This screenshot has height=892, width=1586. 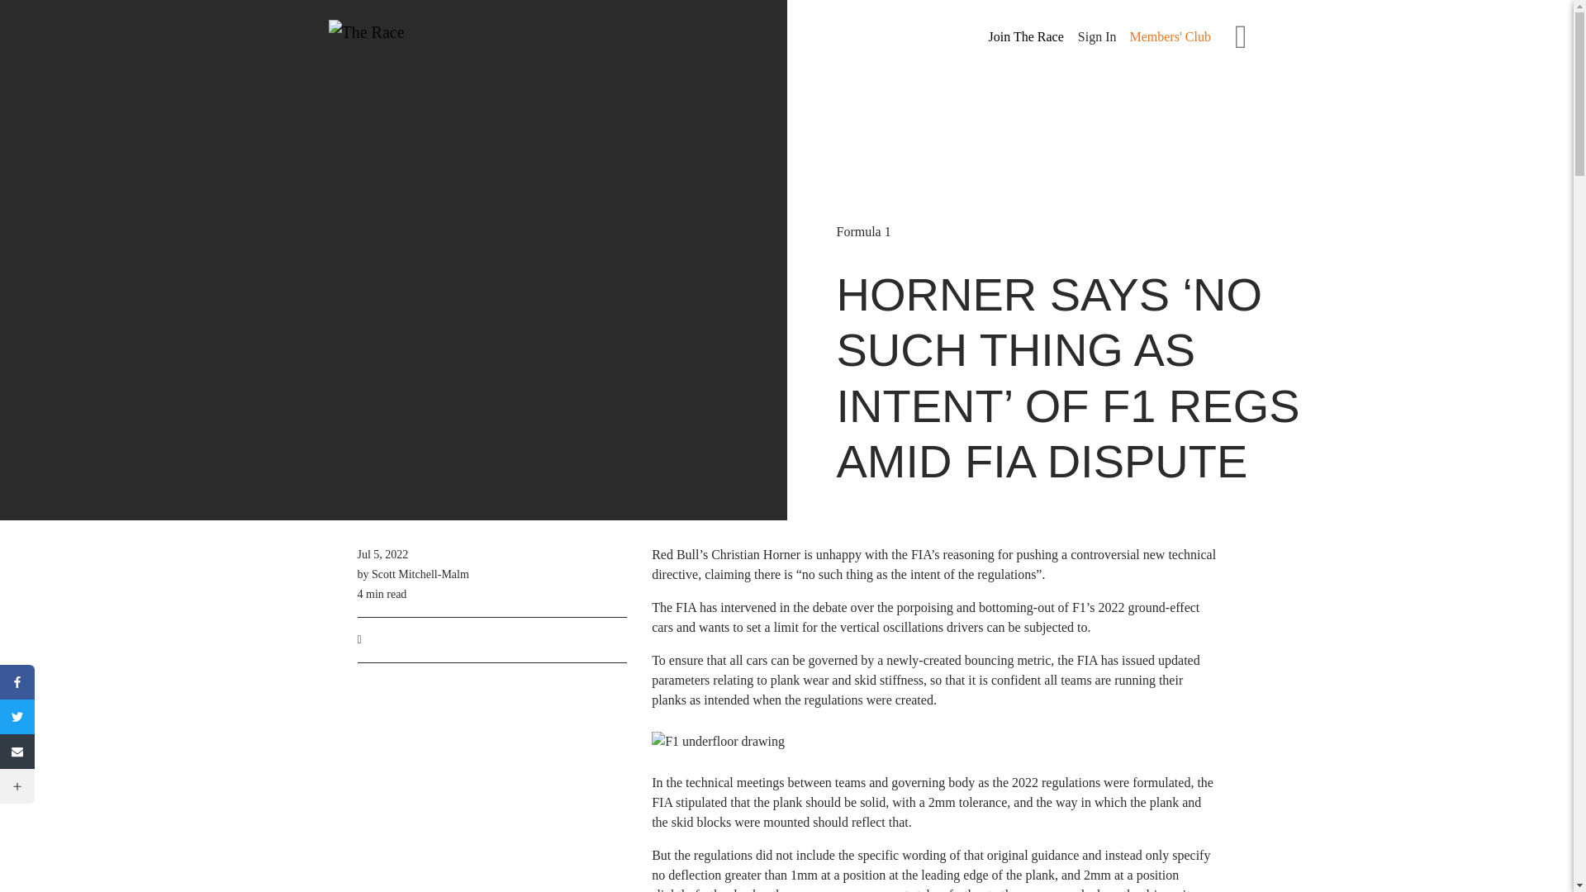 What do you see at coordinates (1026, 37) in the screenshot?
I see `Join The Race` at bounding box center [1026, 37].